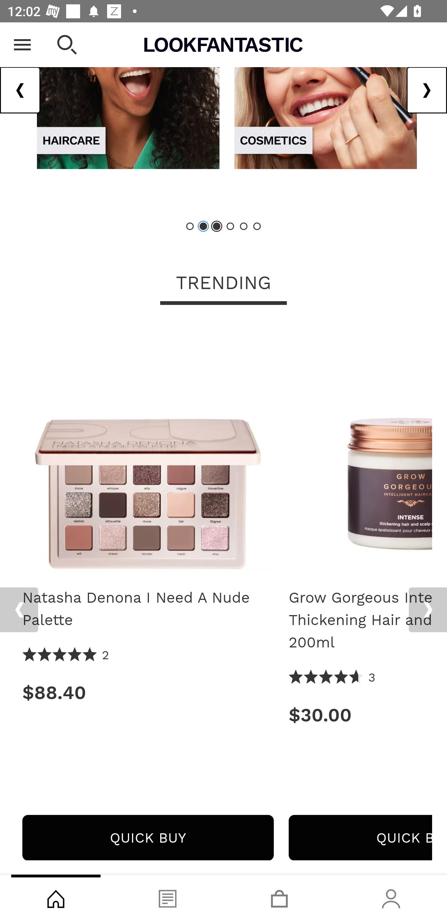 This screenshot has height=920, width=447. Describe the element at coordinates (325, 96) in the screenshot. I see `view-all` at that location.